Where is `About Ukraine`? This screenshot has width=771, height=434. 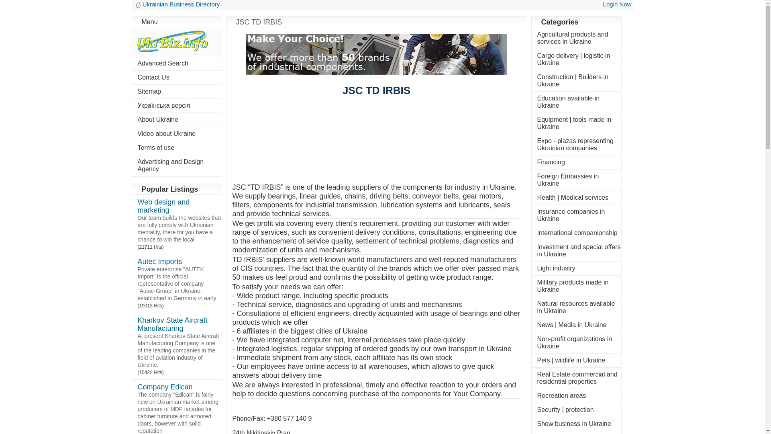
About Ukraine is located at coordinates (157, 119).